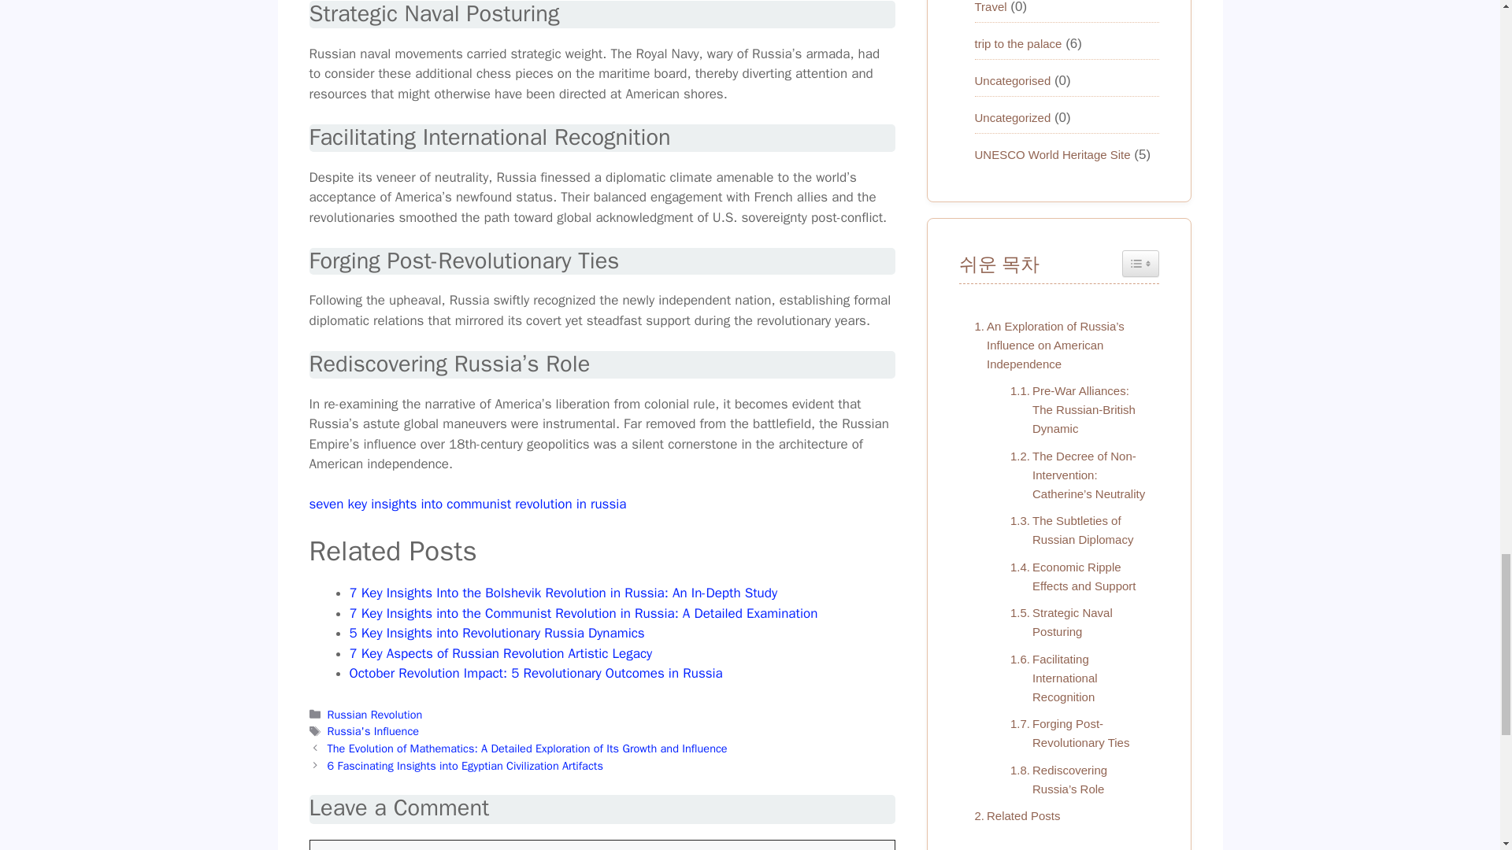  Describe the element at coordinates (497, 633) in the screenshot. I see `5 Key Insights into Revolutionary Russia Dynamics` at that location.